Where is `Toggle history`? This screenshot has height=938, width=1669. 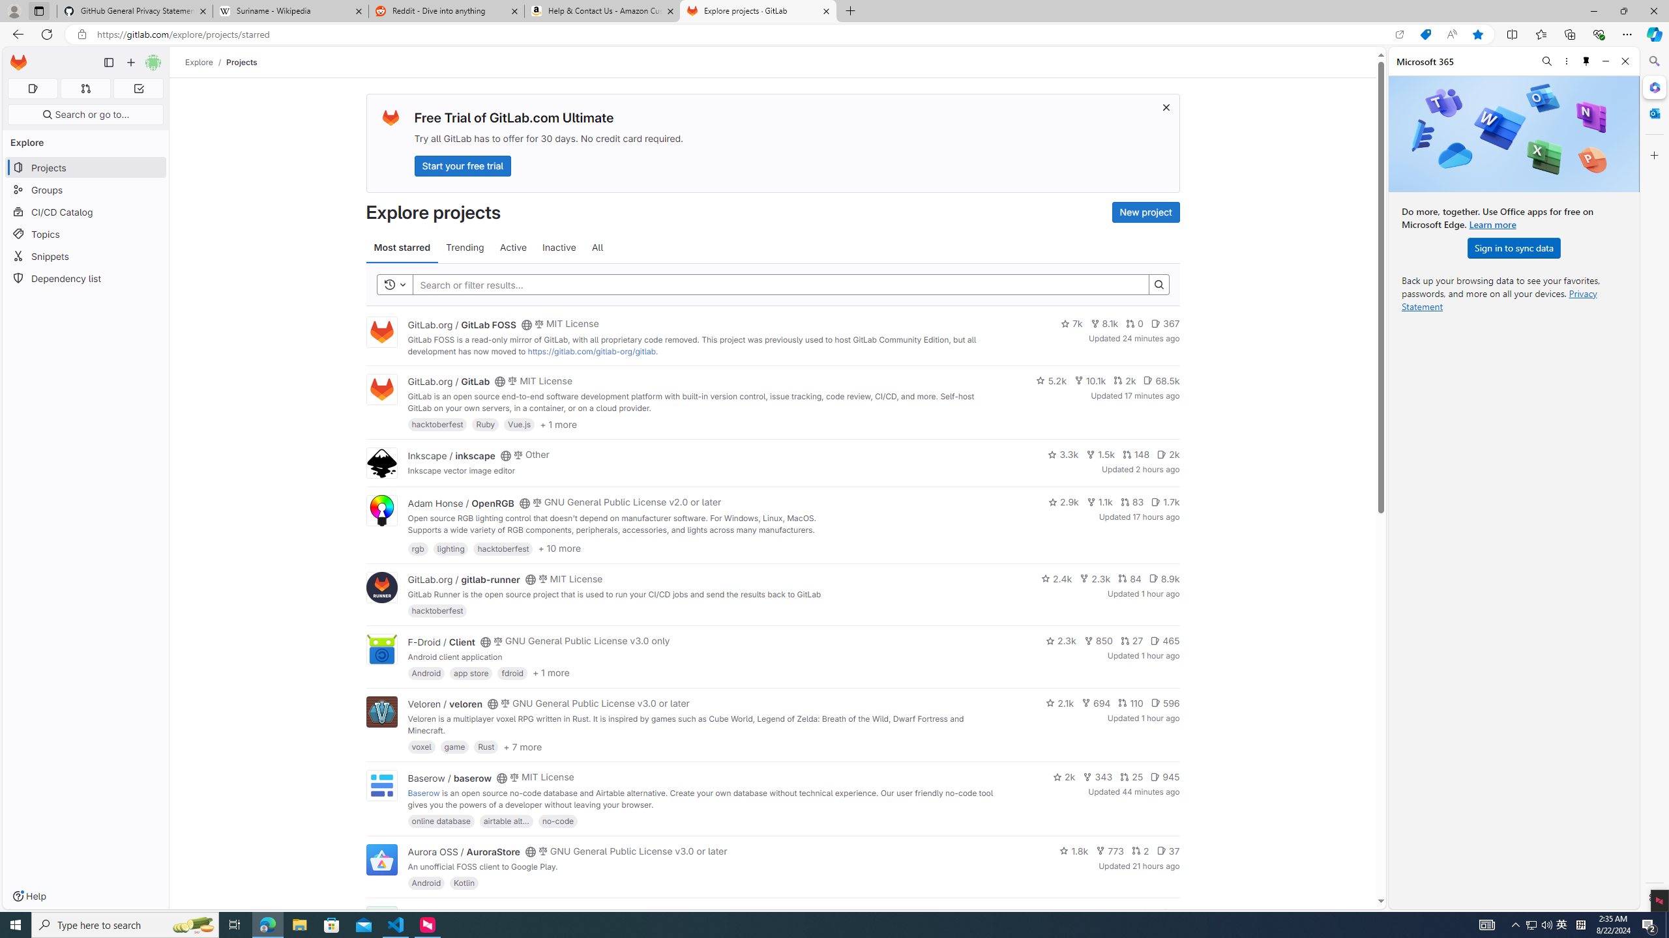
Toggle history is located at coordinates (394, 284).